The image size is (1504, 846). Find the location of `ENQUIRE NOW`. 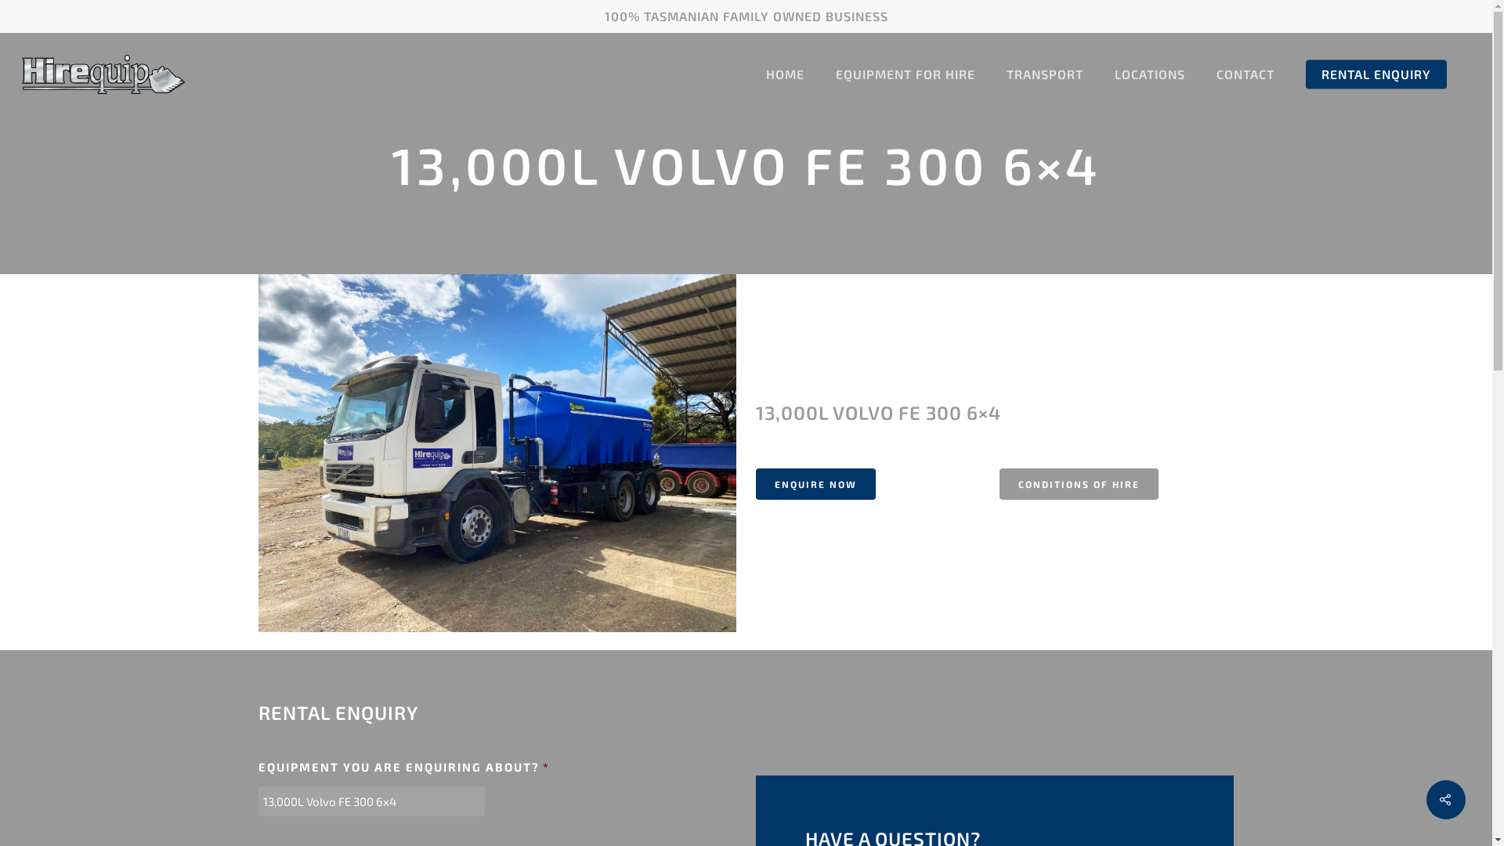

ENQUIRE NOW is located at coordinates (815, 484).